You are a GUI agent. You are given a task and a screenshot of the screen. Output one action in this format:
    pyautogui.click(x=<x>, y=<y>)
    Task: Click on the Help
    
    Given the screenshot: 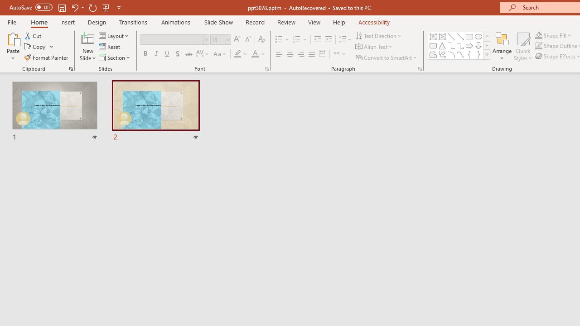 What is the action you would take?
    pyautogui.click(x=339, y=22)
    